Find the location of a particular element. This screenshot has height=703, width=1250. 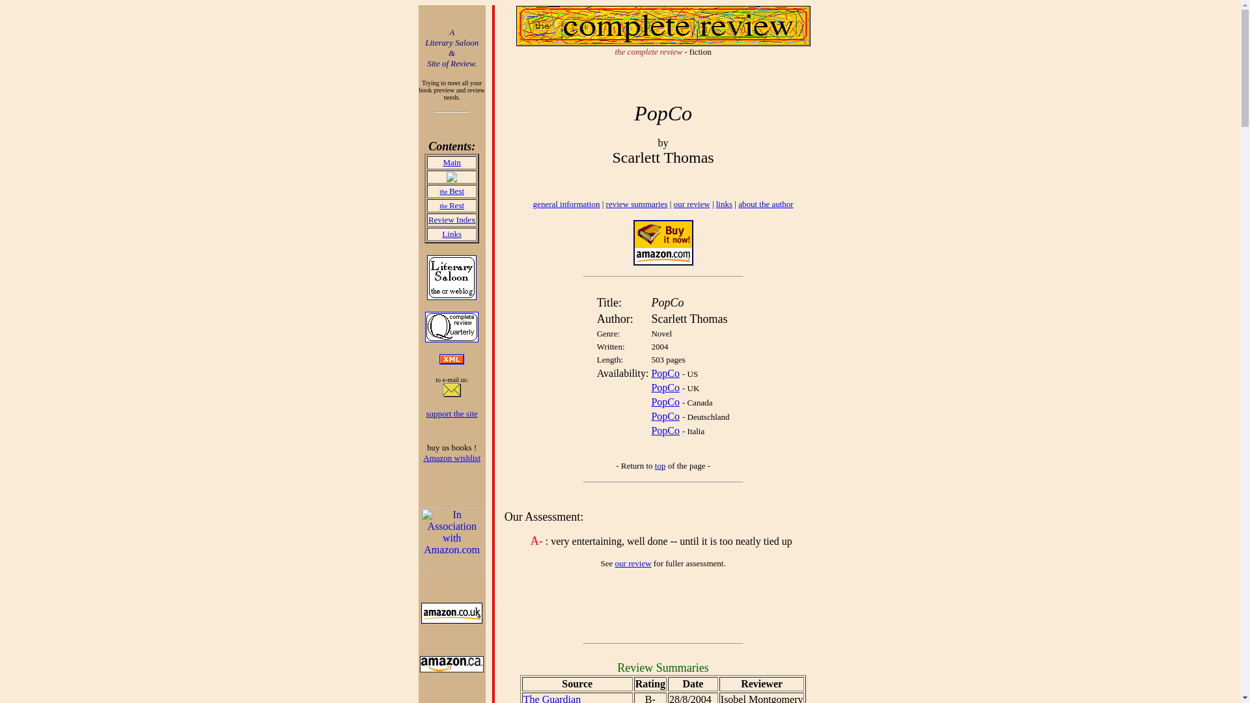

Main is located at coordinates (451, 162).